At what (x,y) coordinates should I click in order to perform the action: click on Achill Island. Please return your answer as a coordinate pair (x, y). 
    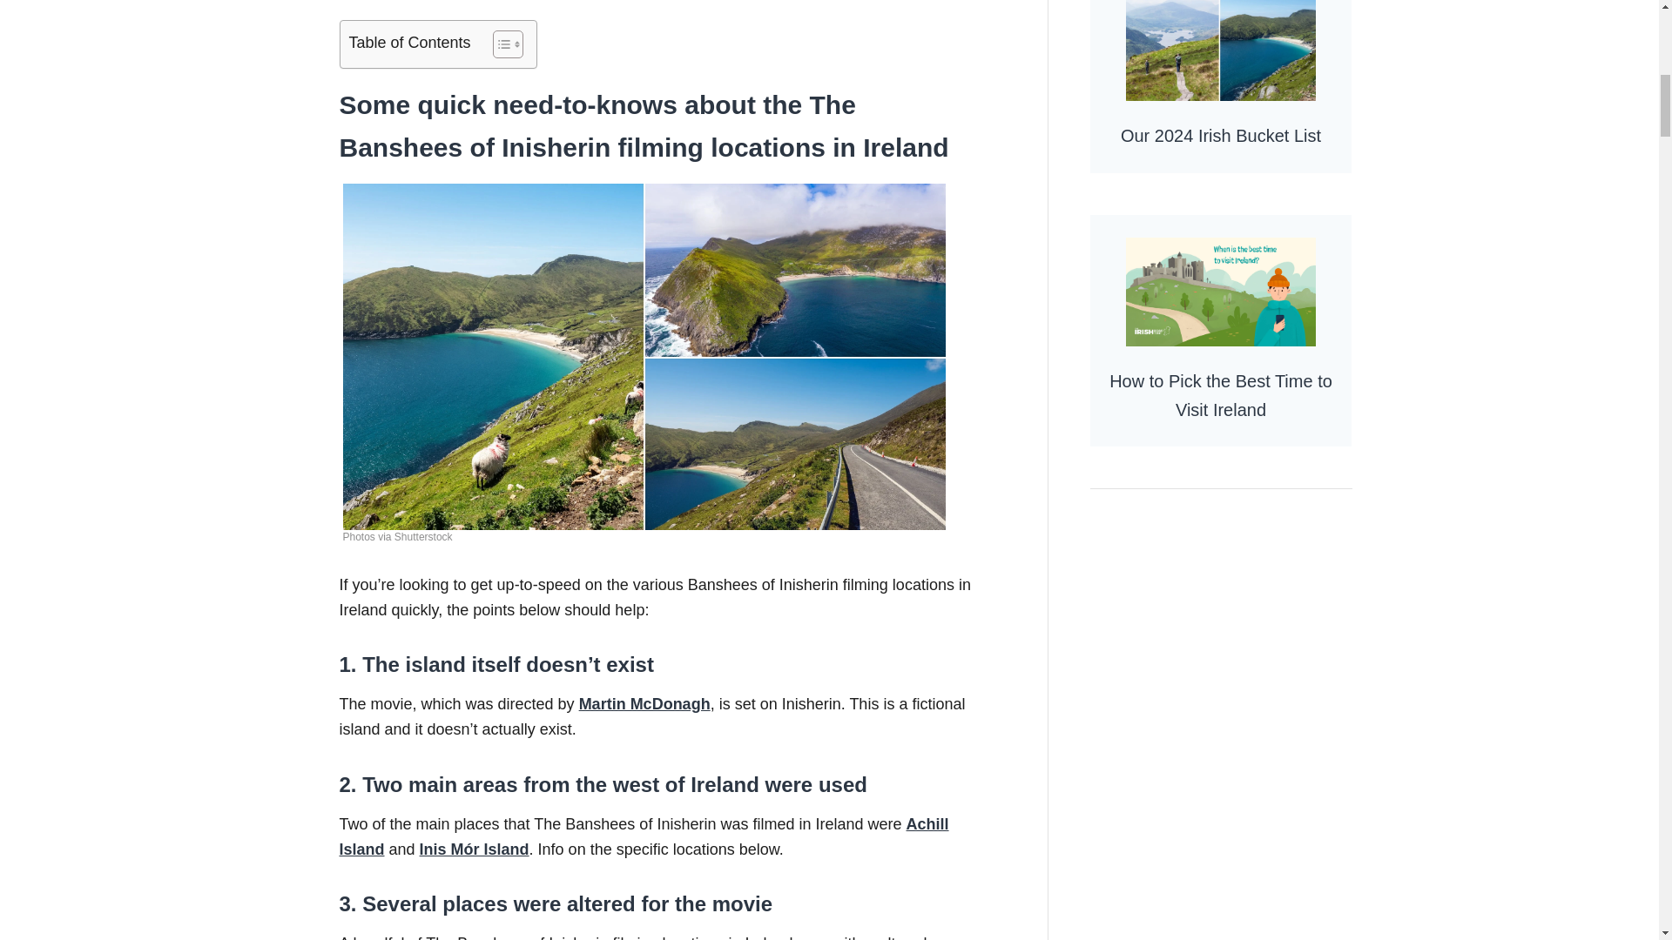
    Looking at the image, I should click on (644, 837).